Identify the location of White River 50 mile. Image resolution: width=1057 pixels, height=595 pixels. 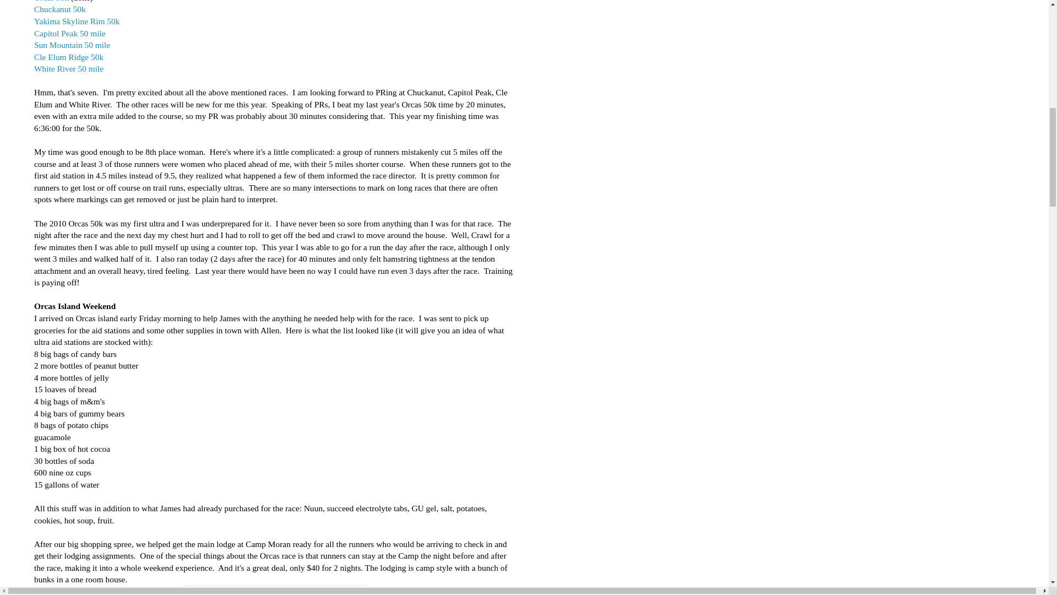
(68, 68).